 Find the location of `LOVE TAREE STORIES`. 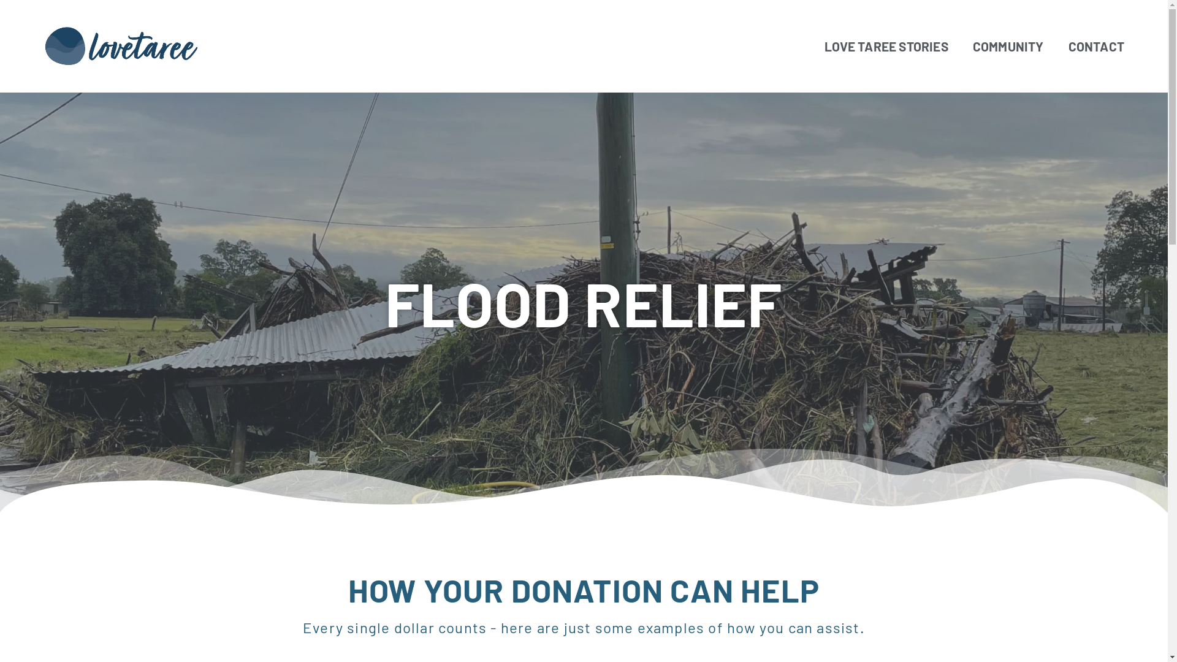

LOVE TAREE STORIES is located at coordinates (886, 47).